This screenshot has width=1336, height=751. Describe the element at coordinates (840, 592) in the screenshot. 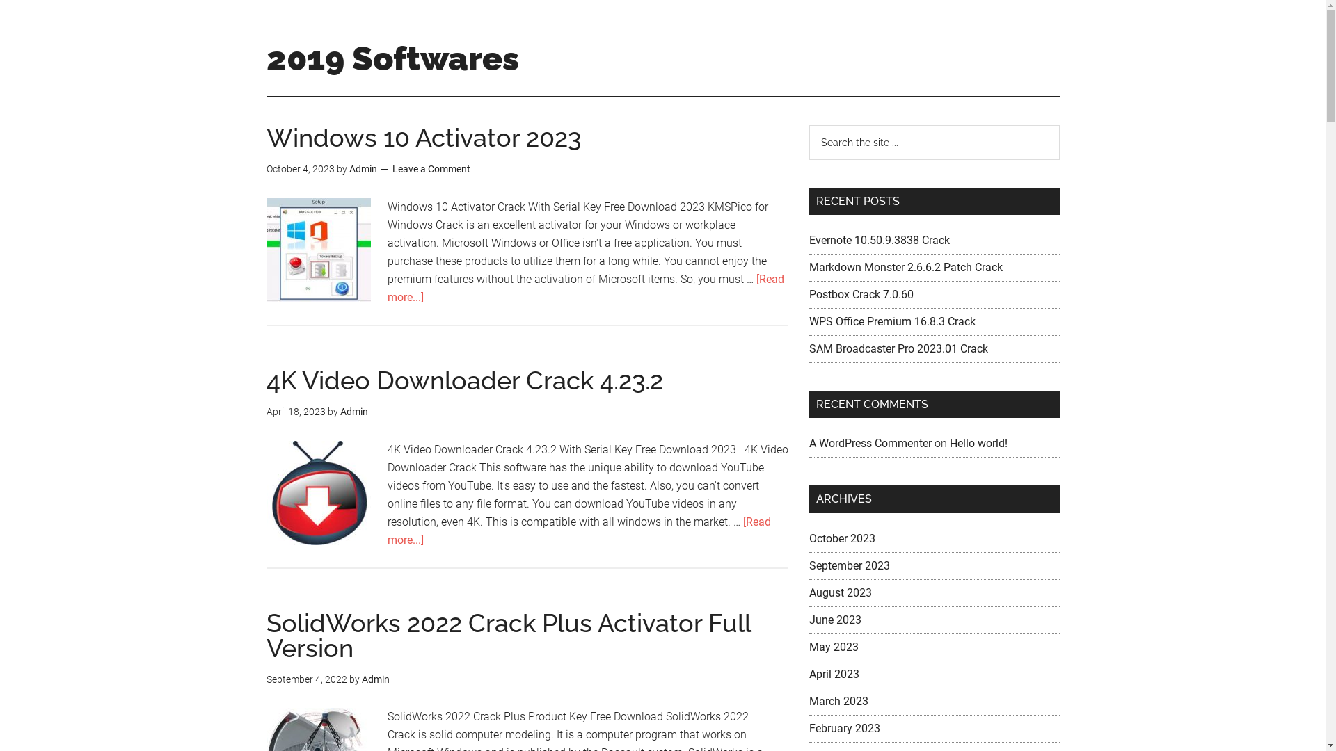

I see `August 2023` at that location.